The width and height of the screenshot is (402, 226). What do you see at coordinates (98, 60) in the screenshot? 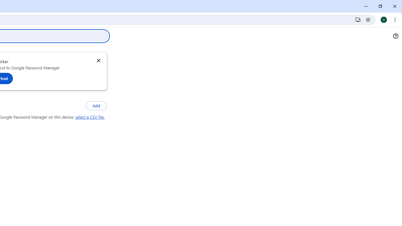
I see `Dismiss recommendation` at bounding box center [98, 60].